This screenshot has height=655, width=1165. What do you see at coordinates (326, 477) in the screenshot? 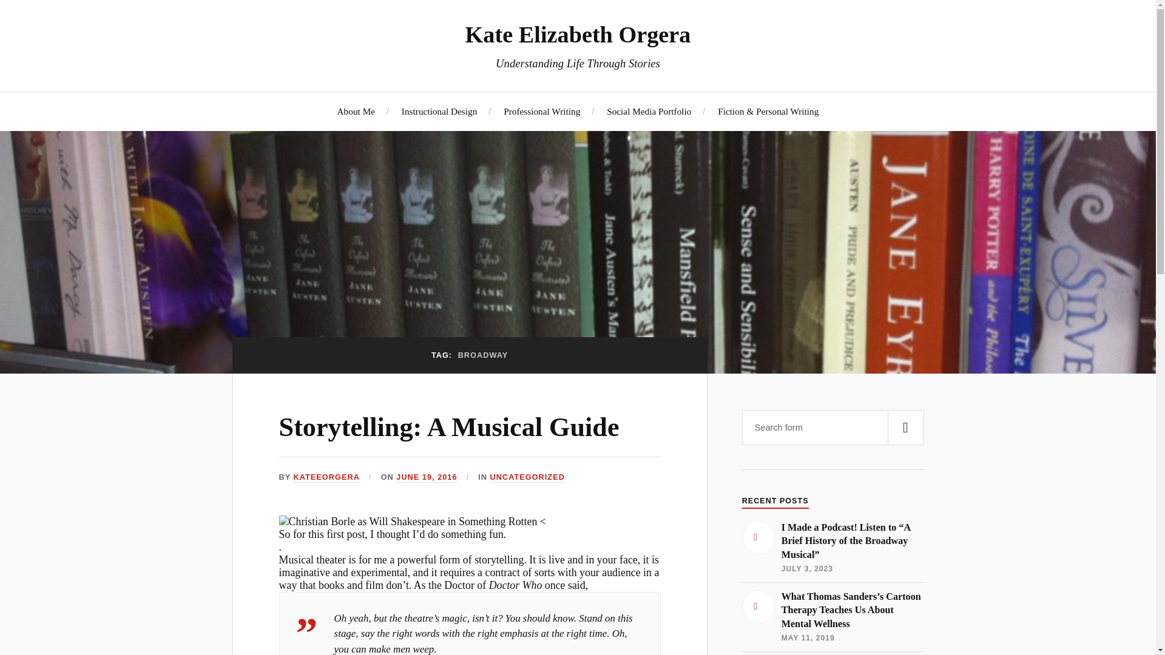
I see `KATEEORGERA` at bounding box center [326, 477].